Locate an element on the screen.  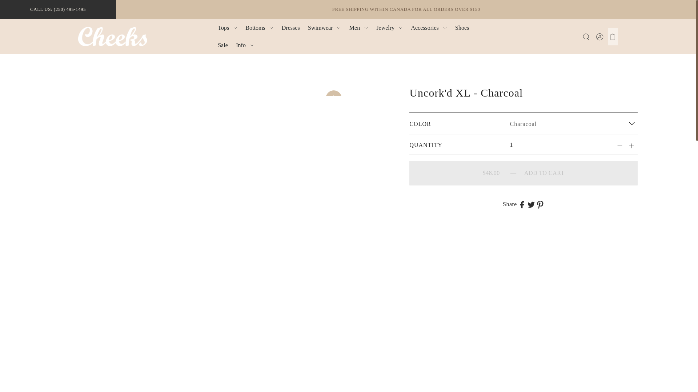
Tops is located at coordinates (228, 28).